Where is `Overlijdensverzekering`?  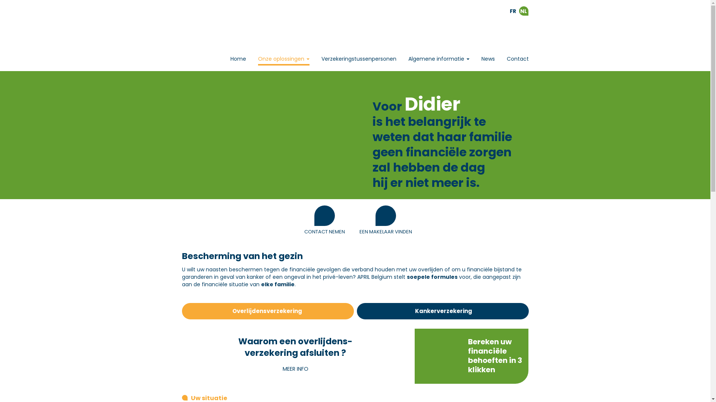 Overlijdensverzekering is located at coordinates (268, 311).